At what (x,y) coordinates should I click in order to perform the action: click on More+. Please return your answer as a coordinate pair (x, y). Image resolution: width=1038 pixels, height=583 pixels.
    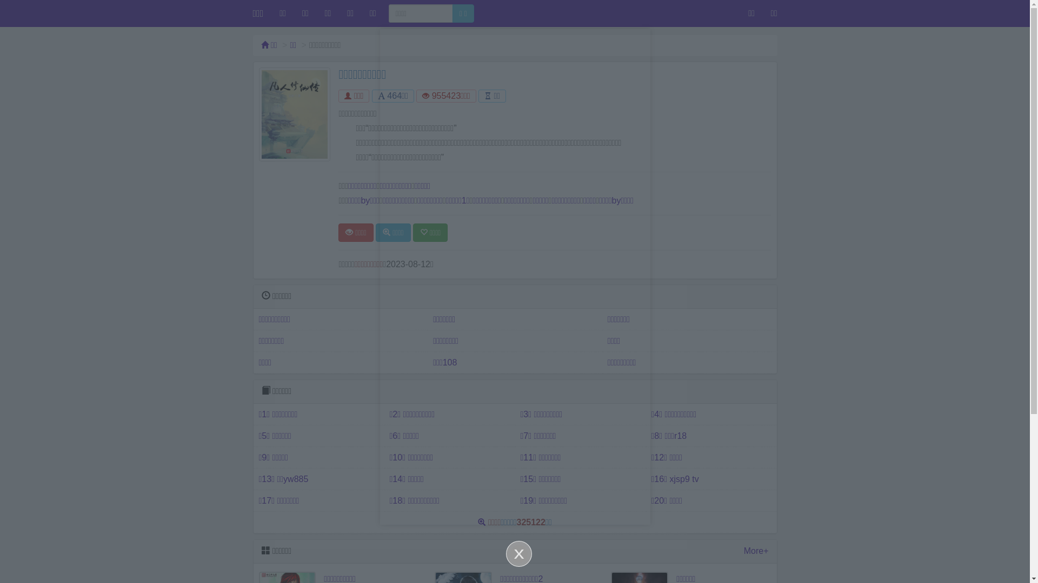
    Looking at the image, I should click on (756, 552).